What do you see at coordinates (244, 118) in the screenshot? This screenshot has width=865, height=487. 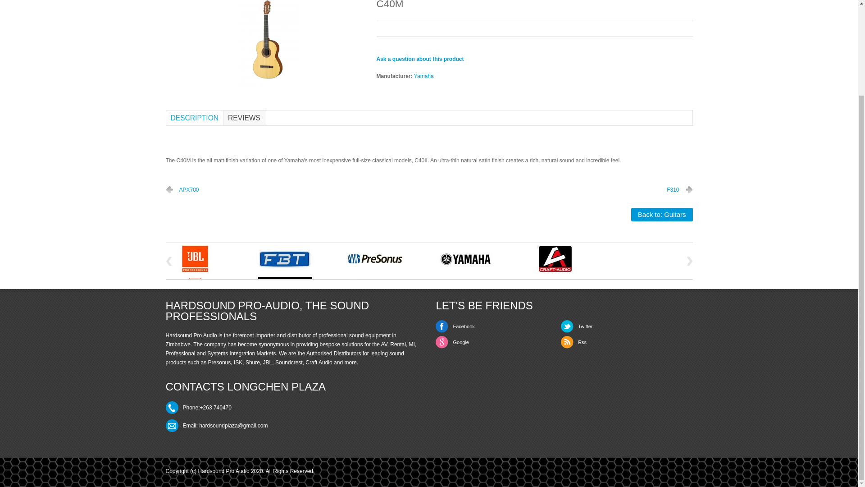 I see `REVIEWS` at bounding box center [244, 118].